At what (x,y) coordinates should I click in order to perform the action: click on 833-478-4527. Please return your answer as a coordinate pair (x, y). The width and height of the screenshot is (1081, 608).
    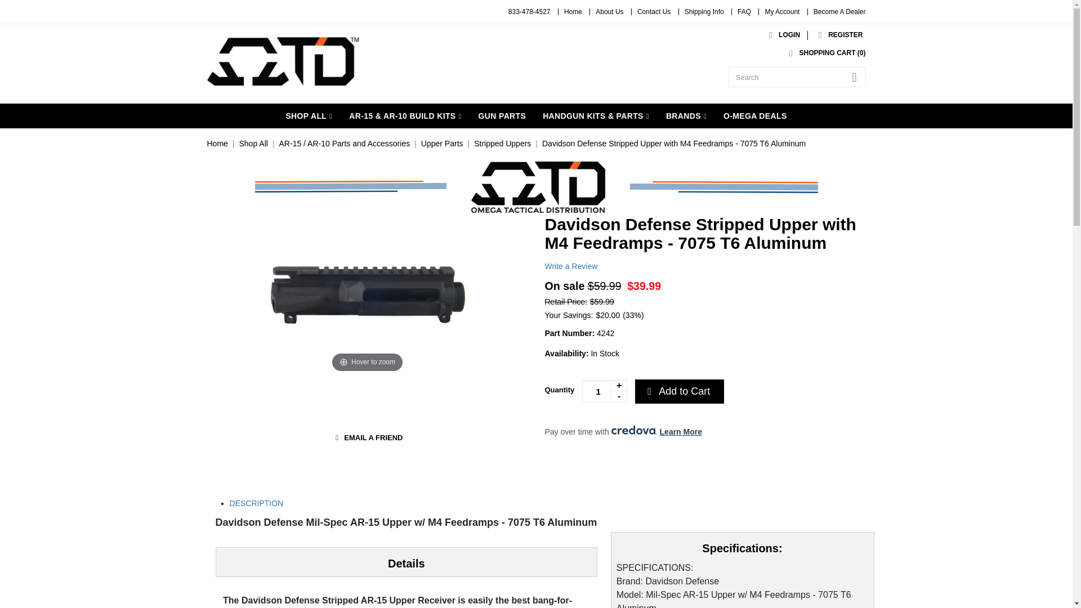
    Looking at the image, I should click on (529, 12).